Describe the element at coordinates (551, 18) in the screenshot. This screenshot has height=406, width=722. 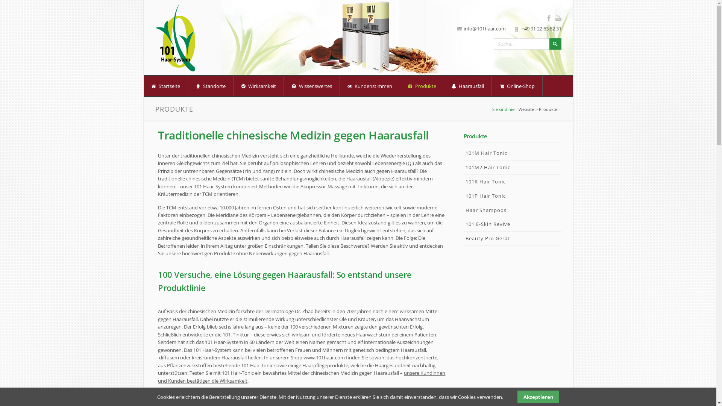
I see `Facebook` at that location.